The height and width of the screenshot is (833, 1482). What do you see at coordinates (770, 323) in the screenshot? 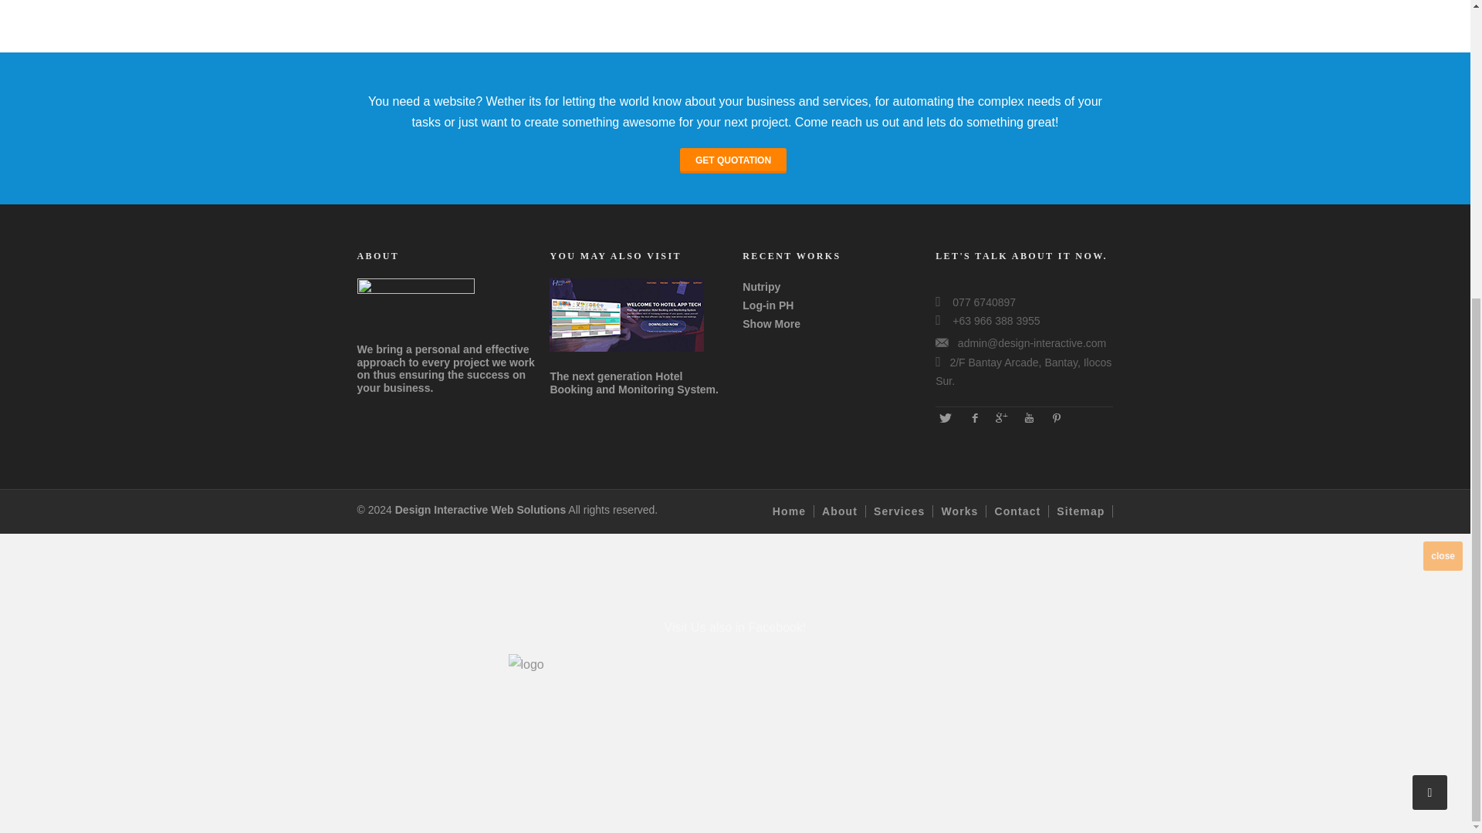
I see `Show More` at bounding box center [770, 323].